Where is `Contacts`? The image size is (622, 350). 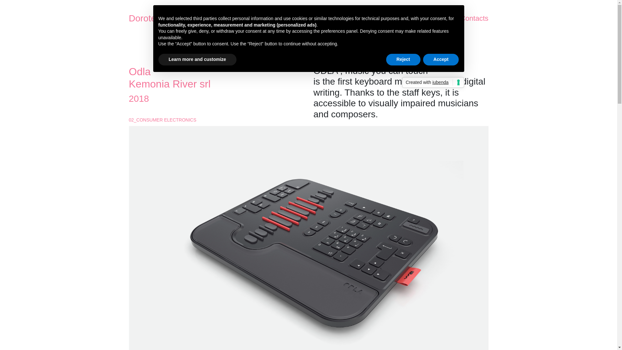
Contacts is located at coordinates (474, 18).